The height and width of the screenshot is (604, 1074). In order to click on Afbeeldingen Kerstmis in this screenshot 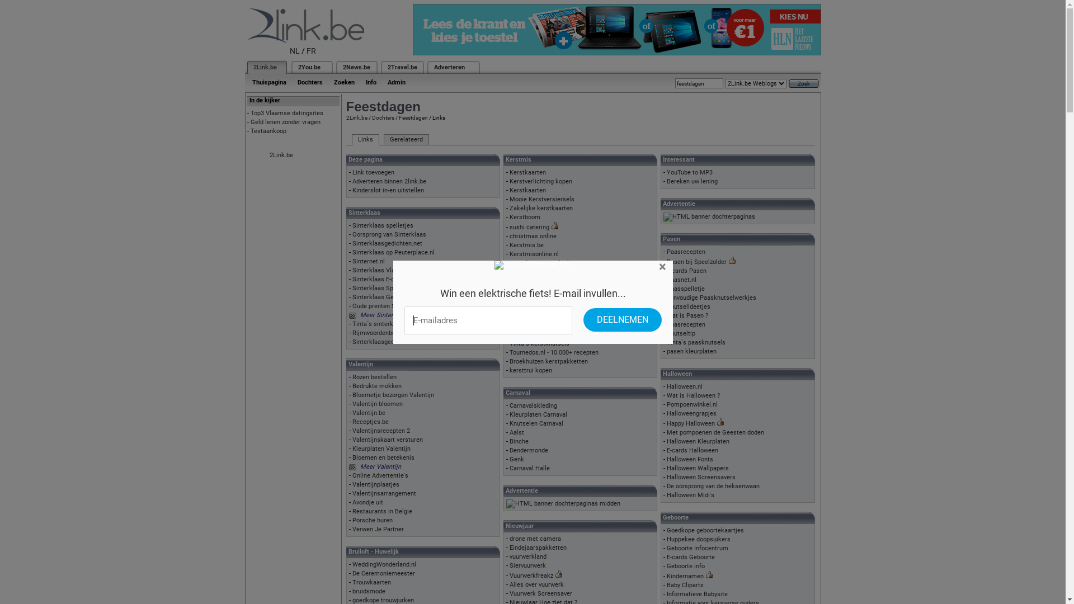, I will do `click(541, 281)`.